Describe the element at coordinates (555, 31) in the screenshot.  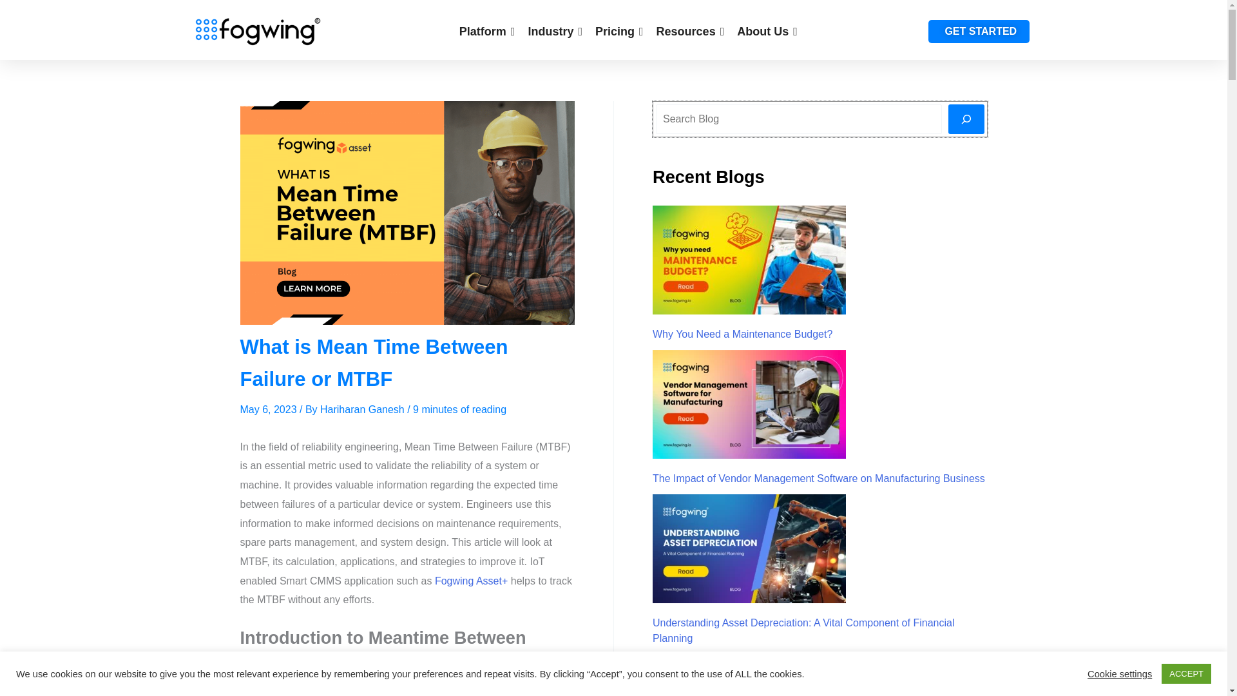
I see `Industry` at that location.